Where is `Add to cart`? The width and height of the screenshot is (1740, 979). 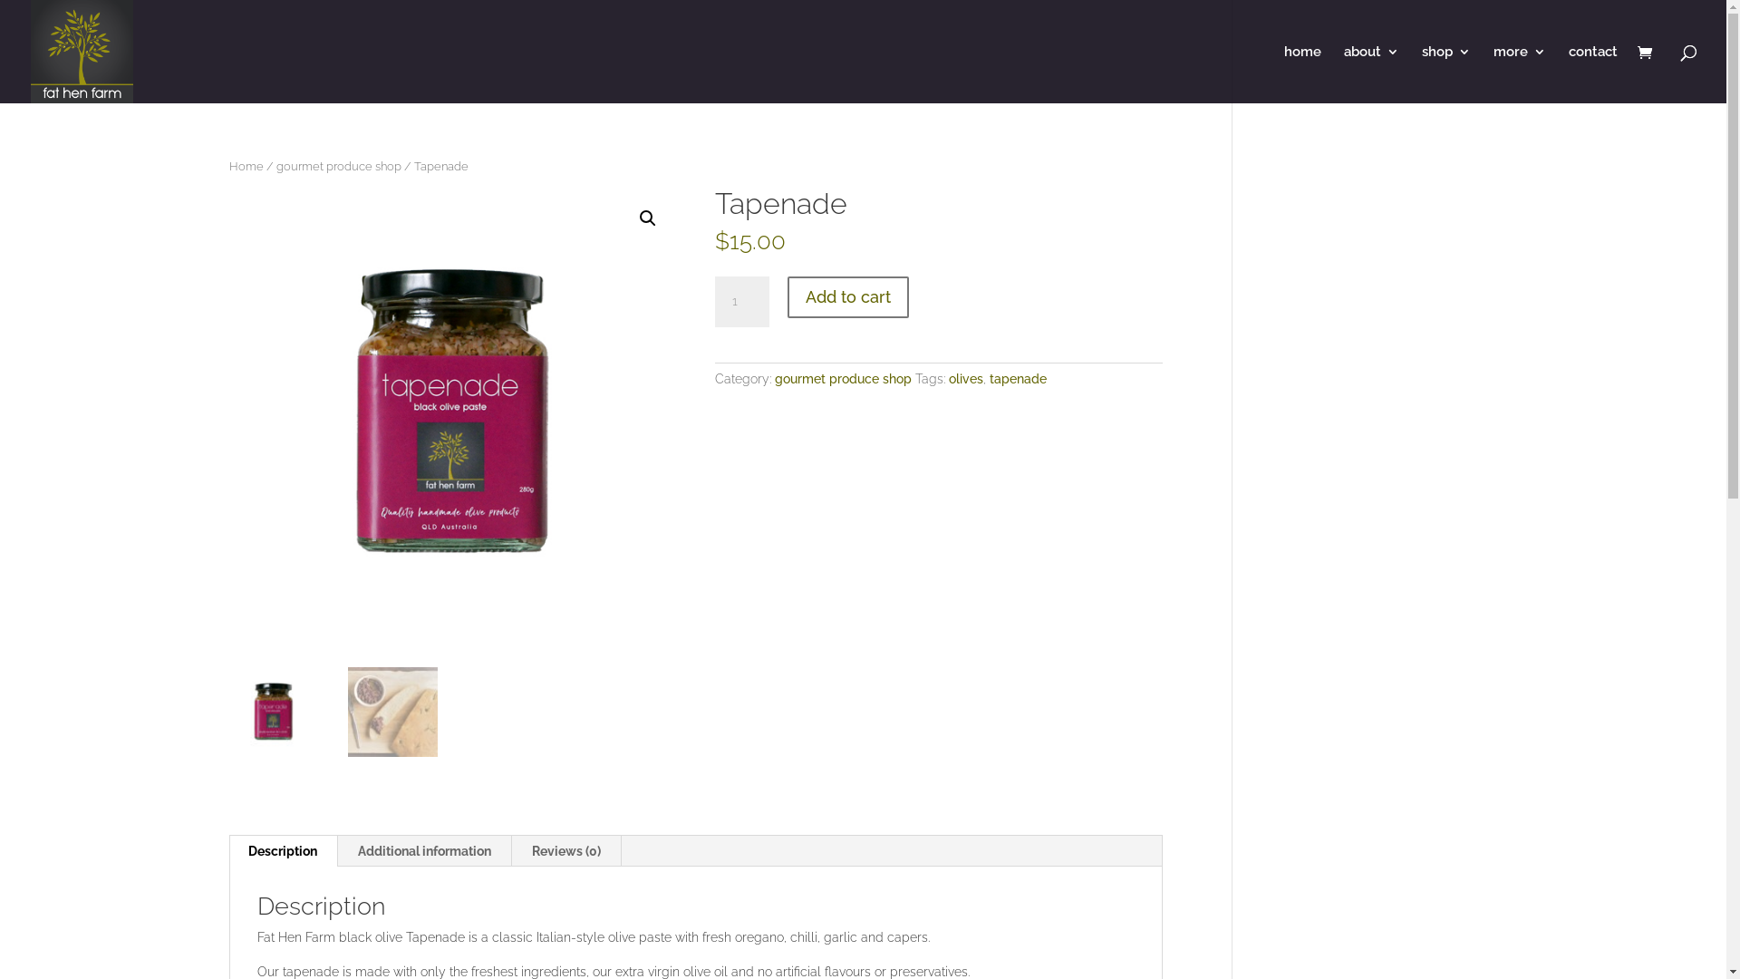
Add to cart is located at coordinates (848, 297).